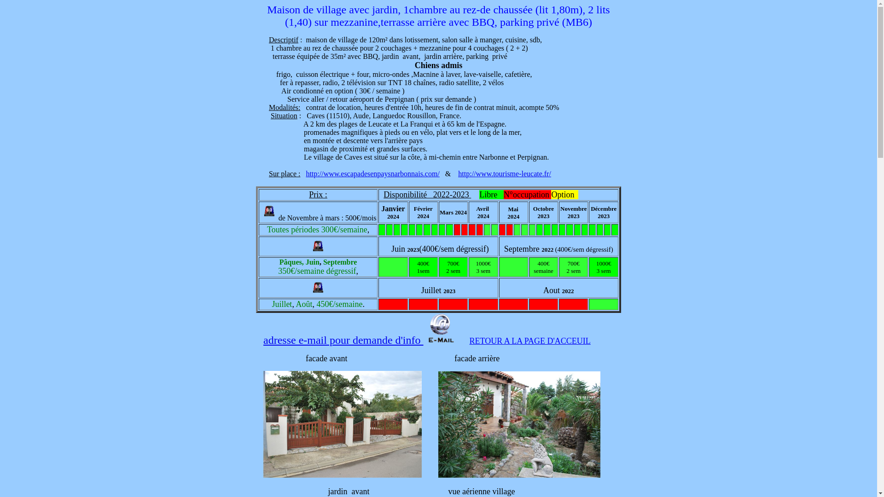 The width and height of the screenshot is (884, 497). What do you see at coordinates (530, 341) in the screenshot?
I see `RETOUR A LA PAGE D'ACCEUIL` at bounding box center [530, 341].